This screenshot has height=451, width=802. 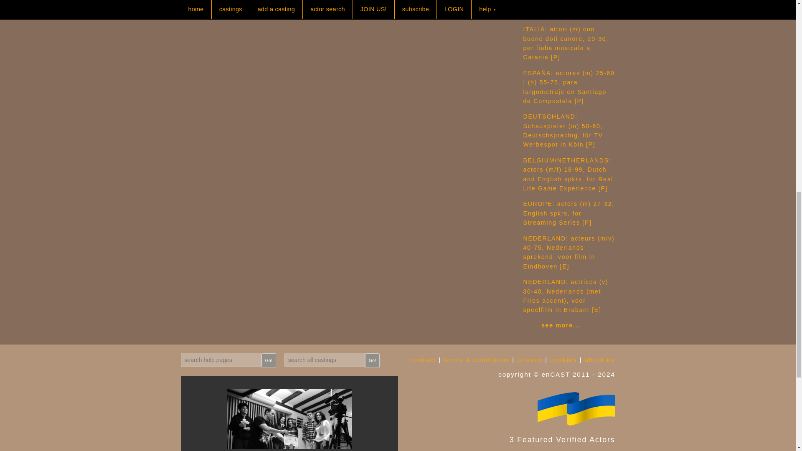 What do you see at coordinates (506, 408) in the screenshot?
I see `3 Featured Verified Actors` at bounding box center [506, 408].